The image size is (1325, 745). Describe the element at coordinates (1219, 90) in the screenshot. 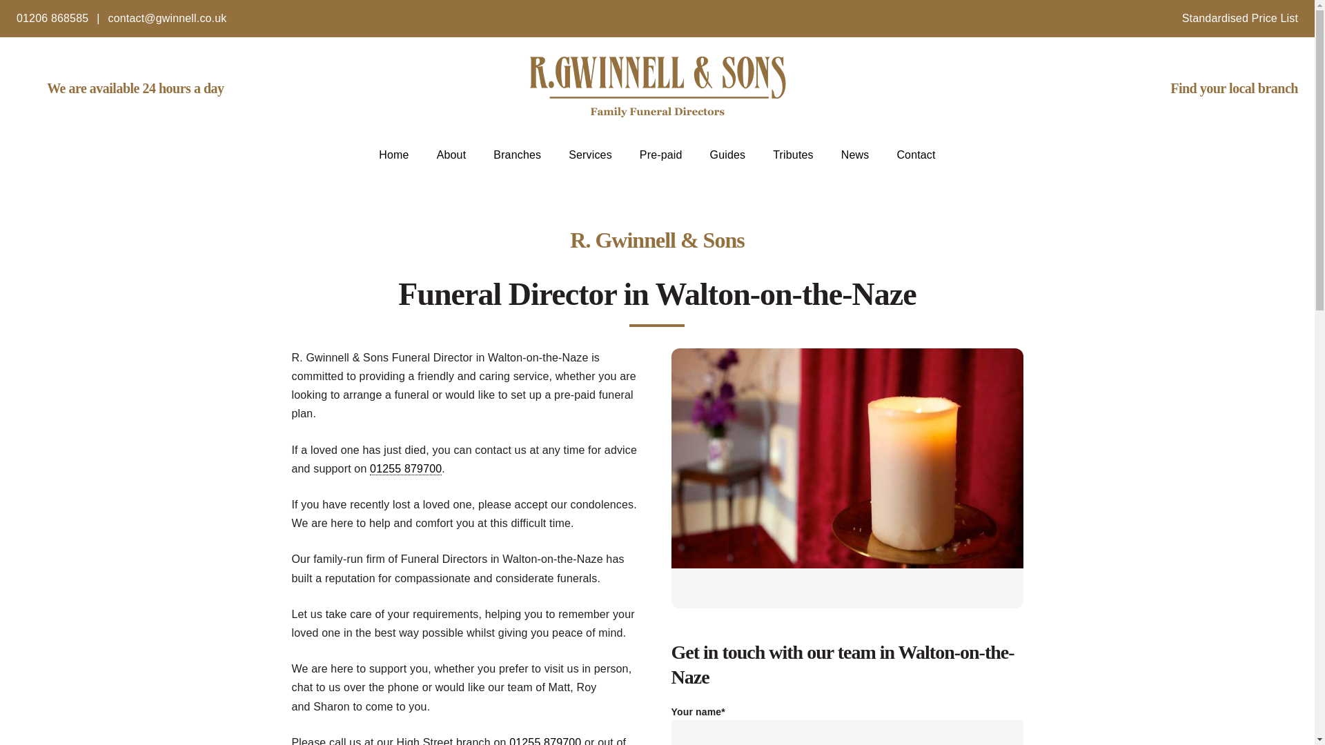

I see `Find your local branch` at that location.